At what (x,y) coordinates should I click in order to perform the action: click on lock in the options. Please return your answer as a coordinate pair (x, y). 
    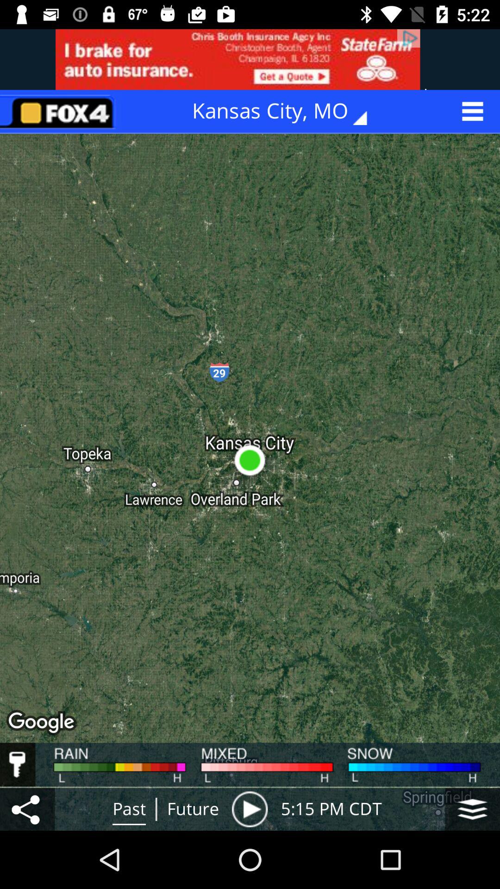
    Looking at the image, I should click on (18, 764).